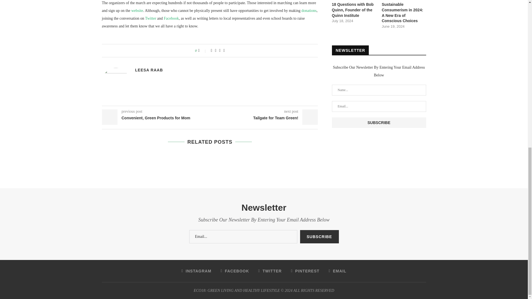 Image resolution: width=532 pixels, height=299 pixels. Describe the element at coordinates (137, 11) in the screenshot. I see `website` at that location.